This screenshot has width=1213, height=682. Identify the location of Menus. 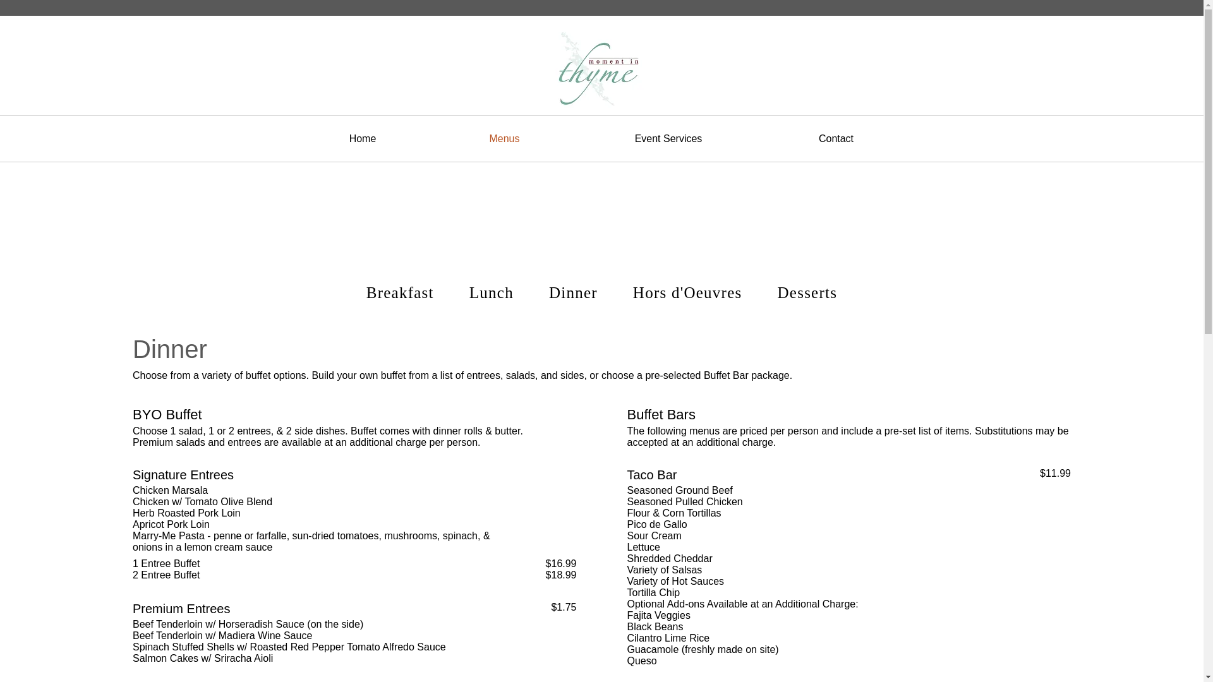
(504, 138).